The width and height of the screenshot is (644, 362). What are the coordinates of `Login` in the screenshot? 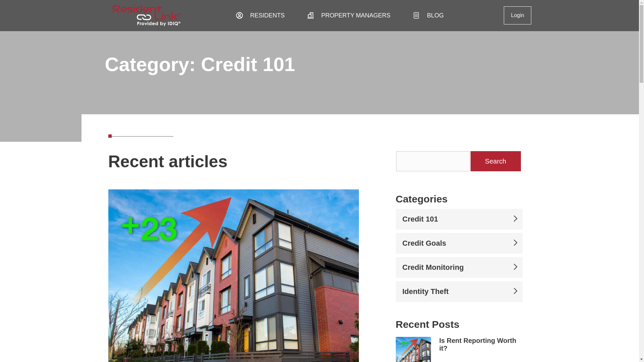 It's located at (517, 15).